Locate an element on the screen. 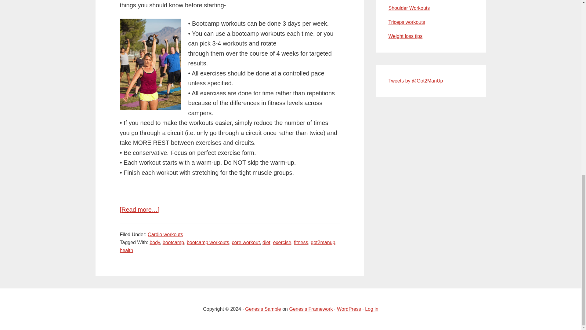 The width and height of the screenshot is (586, 330). health is located at coordinates (126, 251).